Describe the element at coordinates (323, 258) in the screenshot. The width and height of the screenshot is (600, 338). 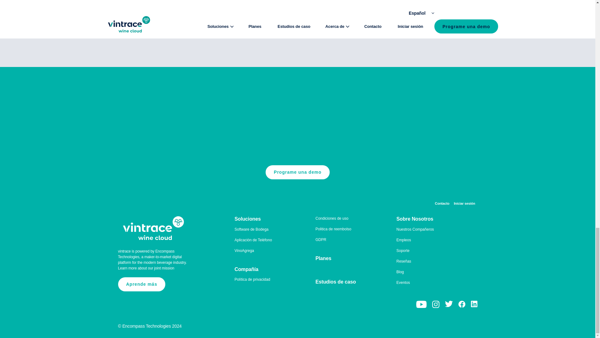
I see `Planes` at that location.